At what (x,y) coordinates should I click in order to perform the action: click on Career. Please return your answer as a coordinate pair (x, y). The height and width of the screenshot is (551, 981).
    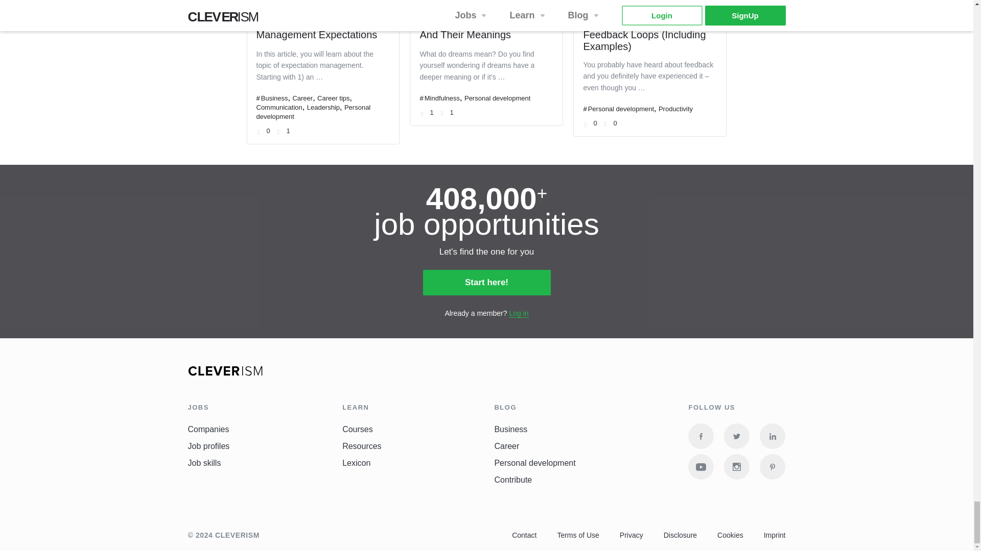
    Looking at the image, I should click on (302, 98).